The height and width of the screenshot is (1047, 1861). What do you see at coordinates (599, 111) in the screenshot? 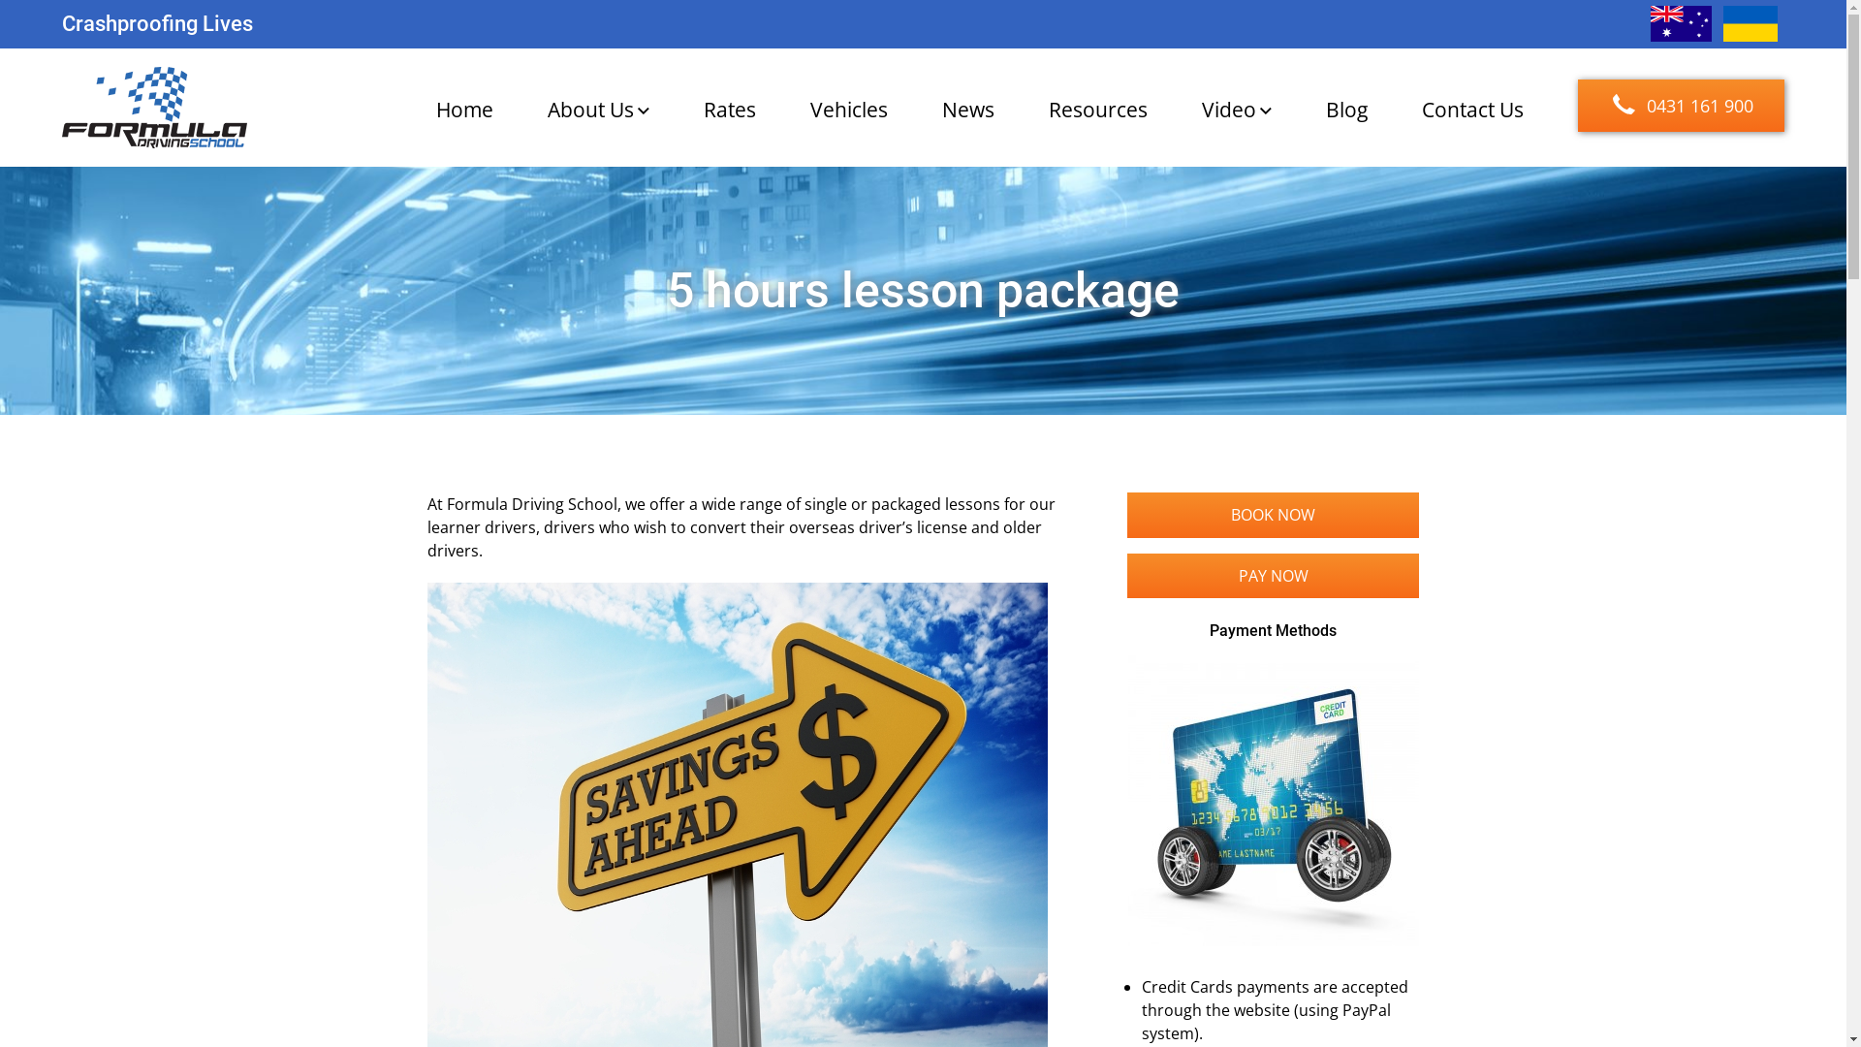
I see `About Us` at bounding box center [599, 111].